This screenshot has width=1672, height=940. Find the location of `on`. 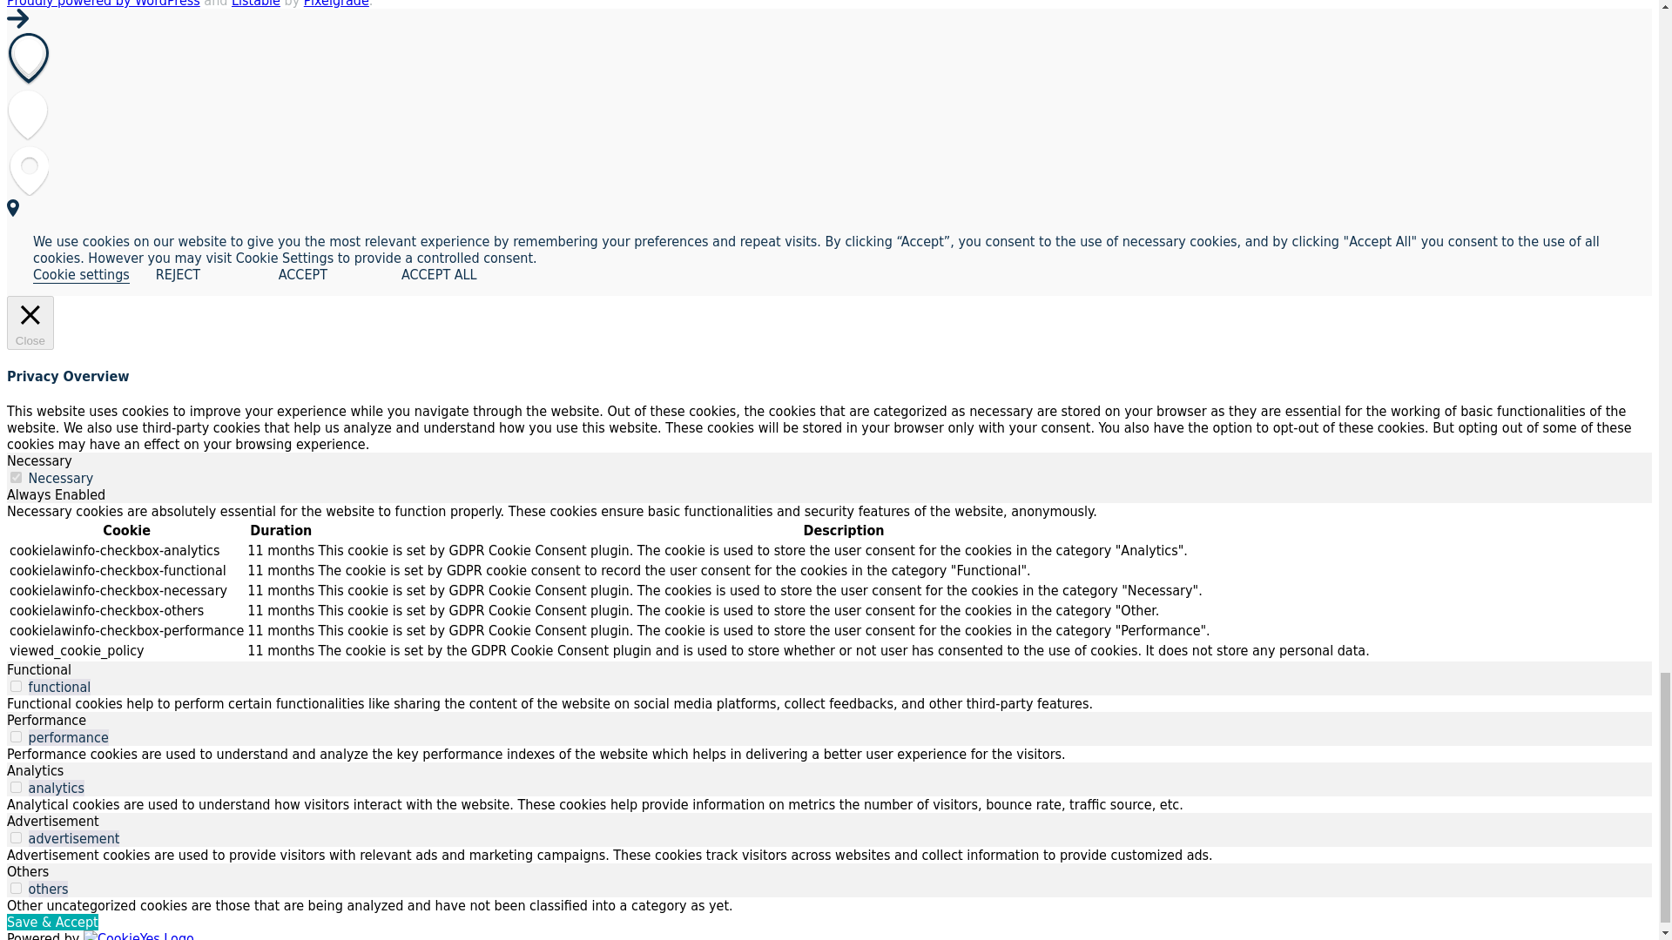

on is located at coordinates (16, 787).